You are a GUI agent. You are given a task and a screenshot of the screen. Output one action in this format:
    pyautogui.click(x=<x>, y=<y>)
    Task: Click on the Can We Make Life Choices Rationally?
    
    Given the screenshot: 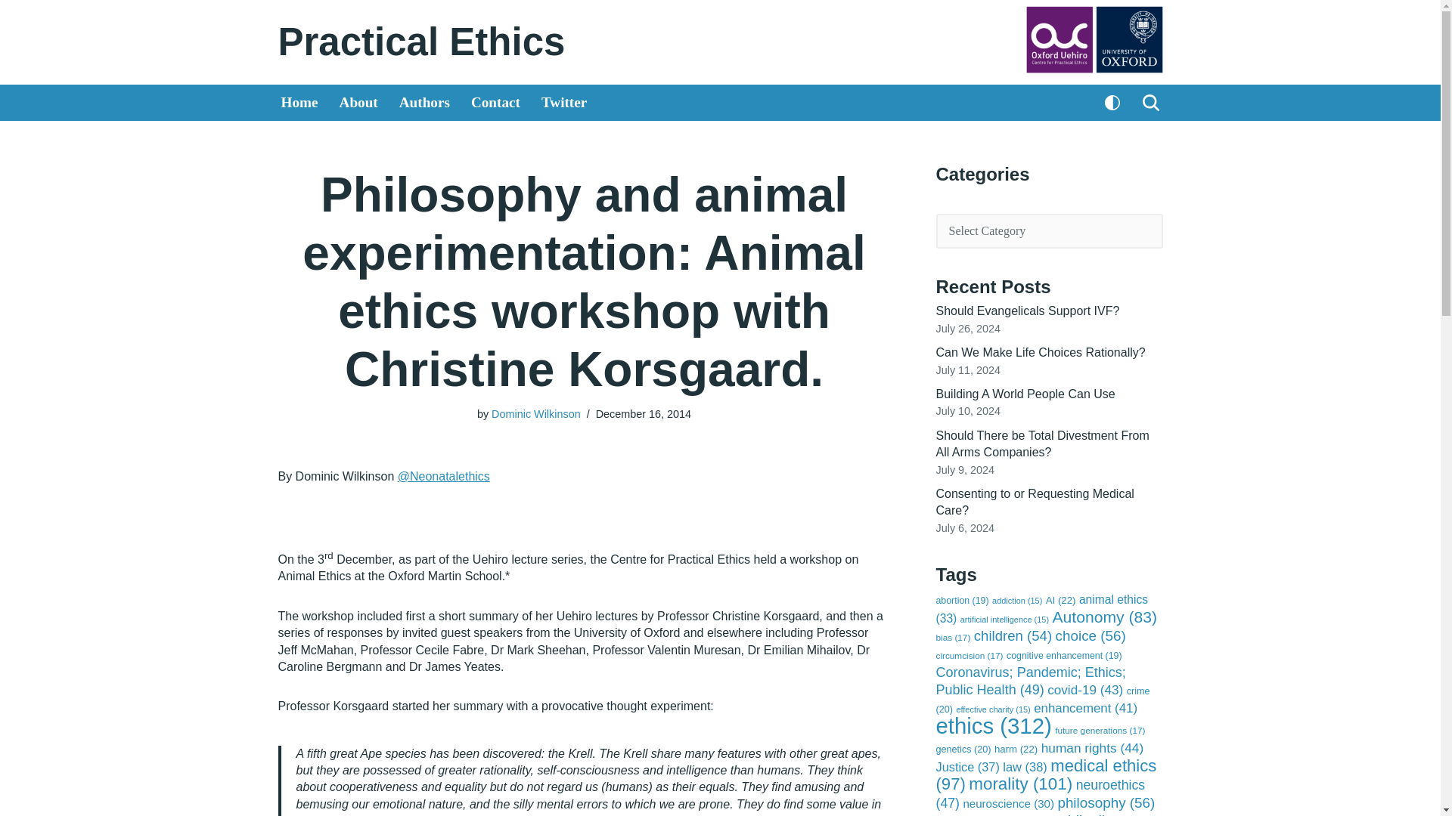 What is the action you would take?
    pyautogui.click(x=1041, y=352)
    